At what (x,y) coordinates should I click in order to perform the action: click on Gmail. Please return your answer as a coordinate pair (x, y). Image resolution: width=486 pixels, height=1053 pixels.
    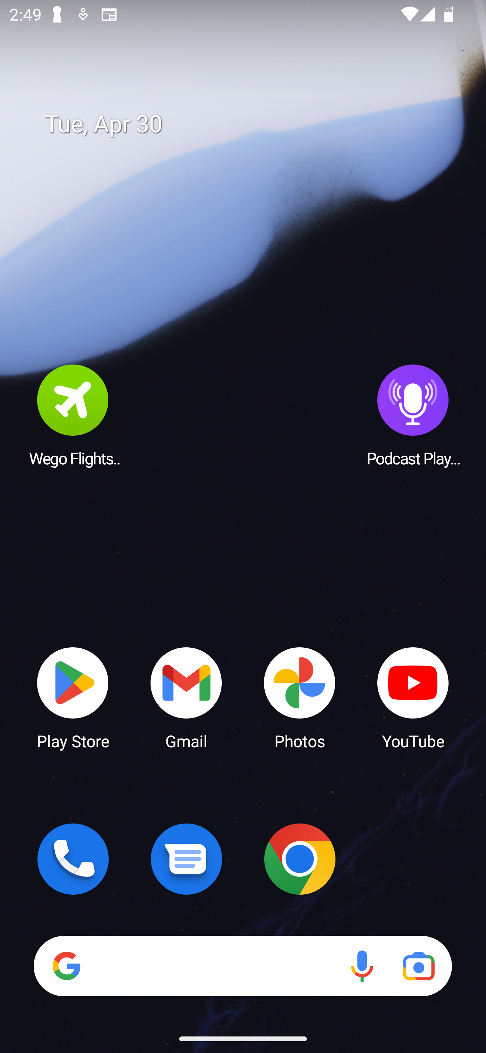
    Looking at the image, I should click on (186, 697).